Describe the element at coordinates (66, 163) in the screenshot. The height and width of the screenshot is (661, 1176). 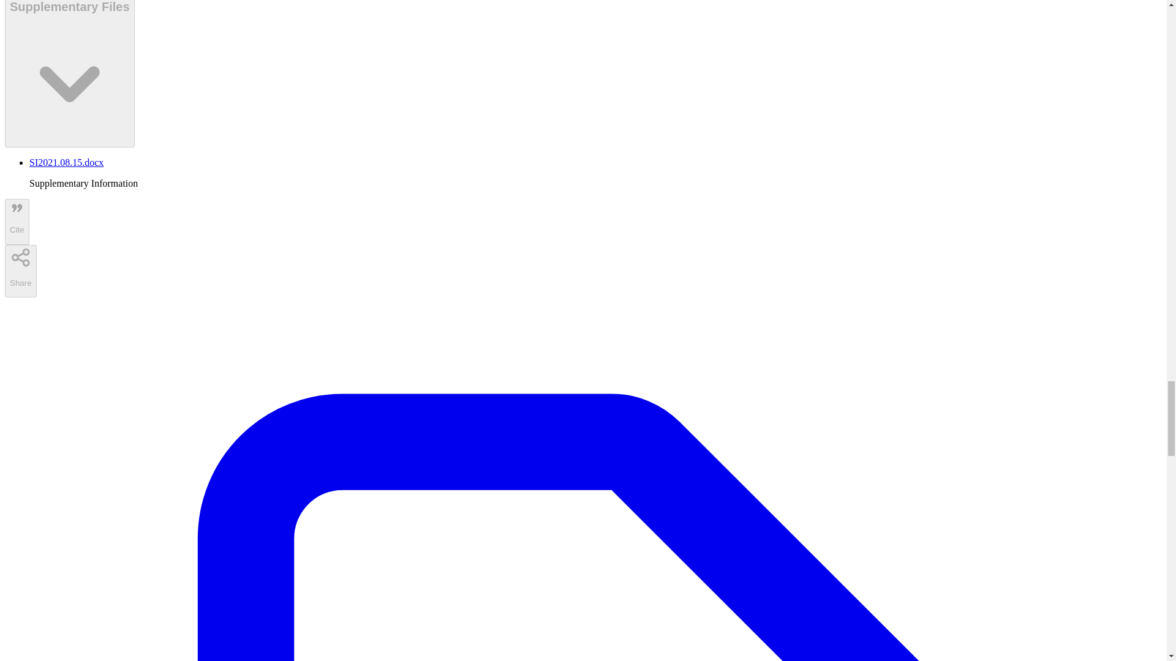
I see `SI2021.08.15.docx` at that location.